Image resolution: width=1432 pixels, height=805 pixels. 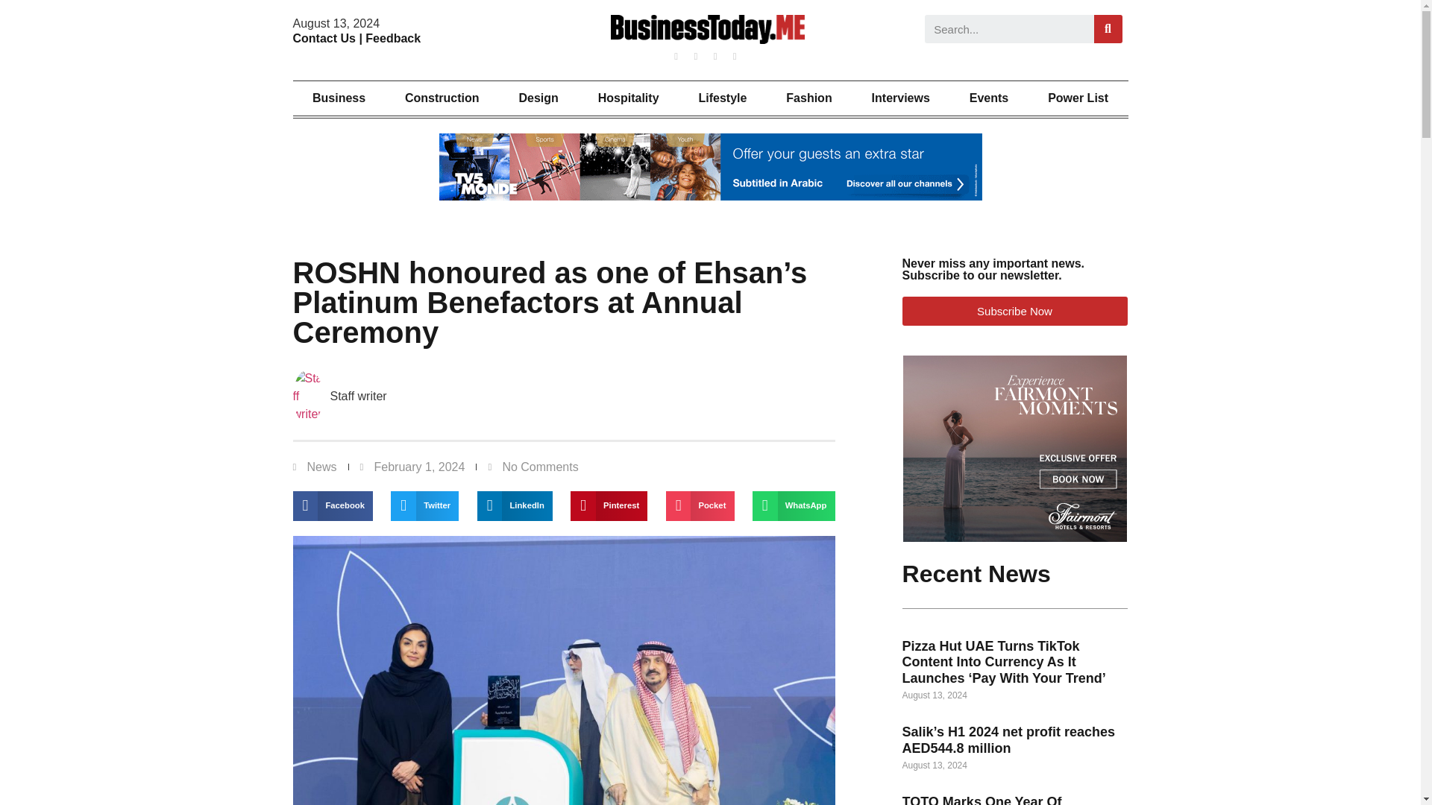 What do you see at coordinates (392, 39) in the screenshot?
I see `Feedback` at bounding box center [392, 39].